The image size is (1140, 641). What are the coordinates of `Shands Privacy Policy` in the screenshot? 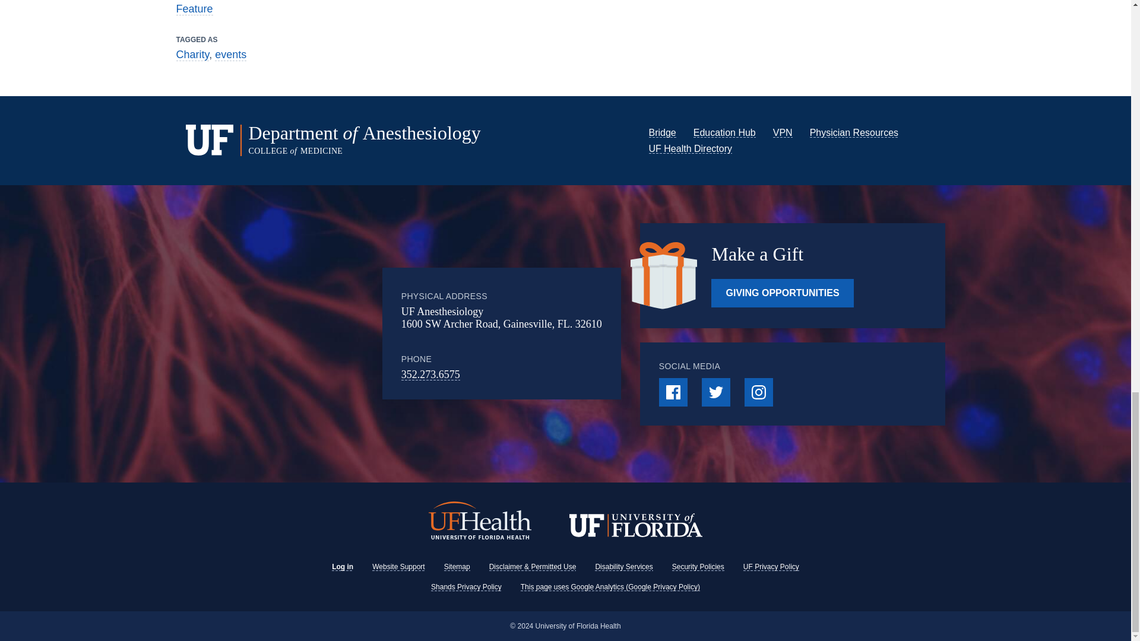 It's located at (465, 586).